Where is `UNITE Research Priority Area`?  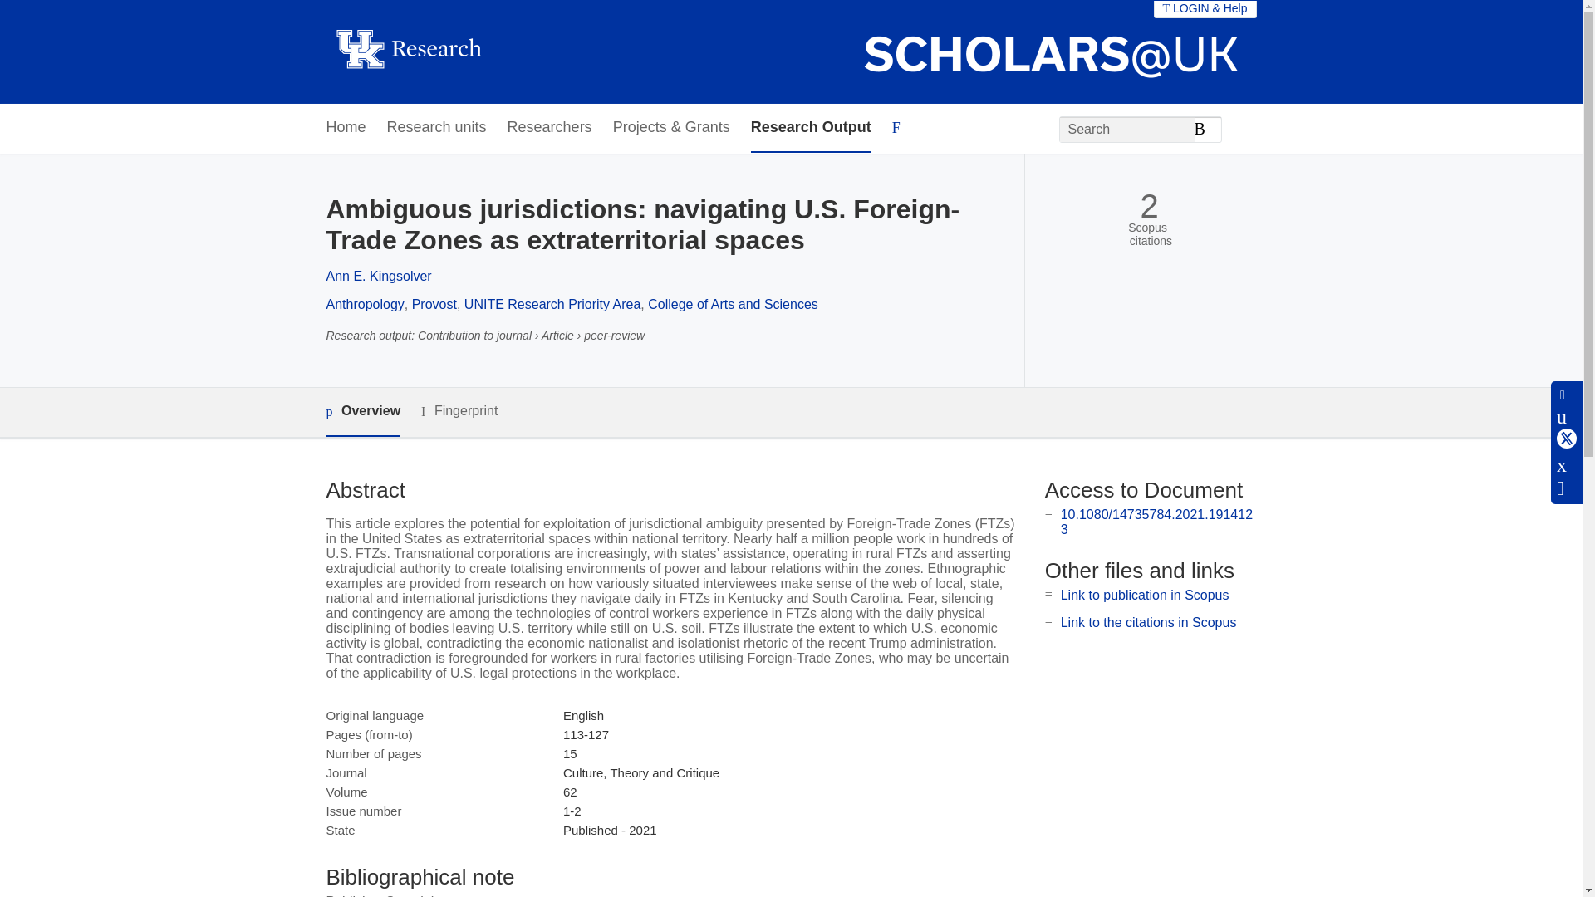 UNITE Research Priority Area is located at coordinates (552, 304).